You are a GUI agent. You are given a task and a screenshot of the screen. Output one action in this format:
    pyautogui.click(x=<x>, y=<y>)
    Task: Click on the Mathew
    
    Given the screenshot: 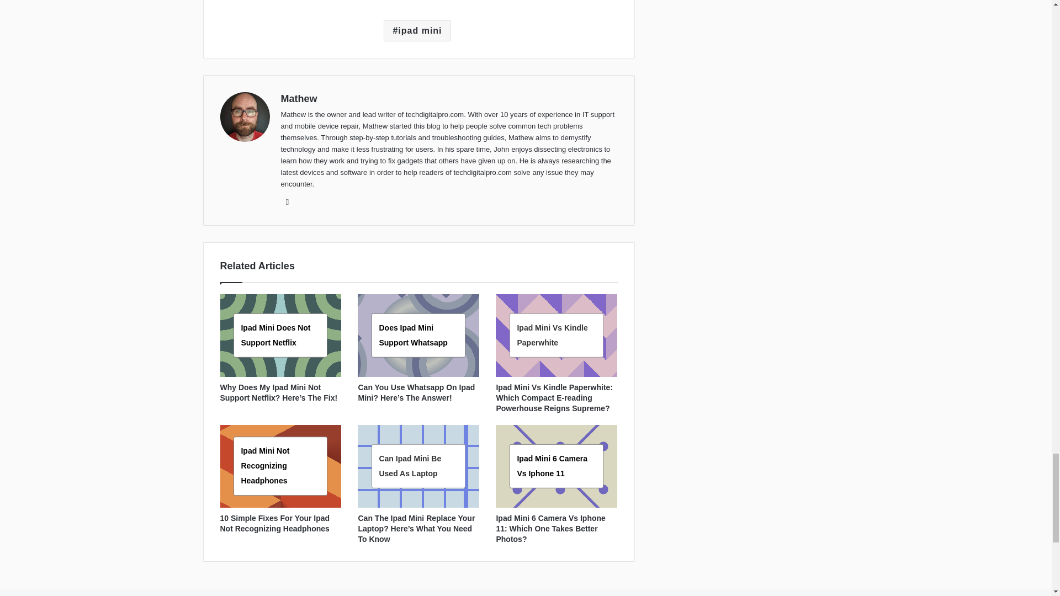 What is the action you would take?
    pyautogui.click(x=299, y=98)
    